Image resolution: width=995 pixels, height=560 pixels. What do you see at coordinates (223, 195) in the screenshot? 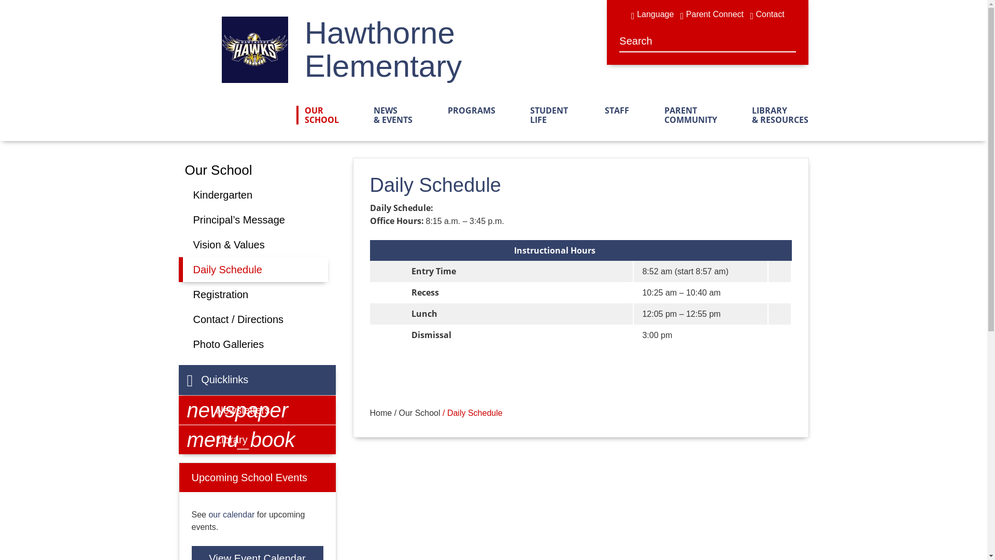
I see `Kindergarten` at bounding box center [223, 195].